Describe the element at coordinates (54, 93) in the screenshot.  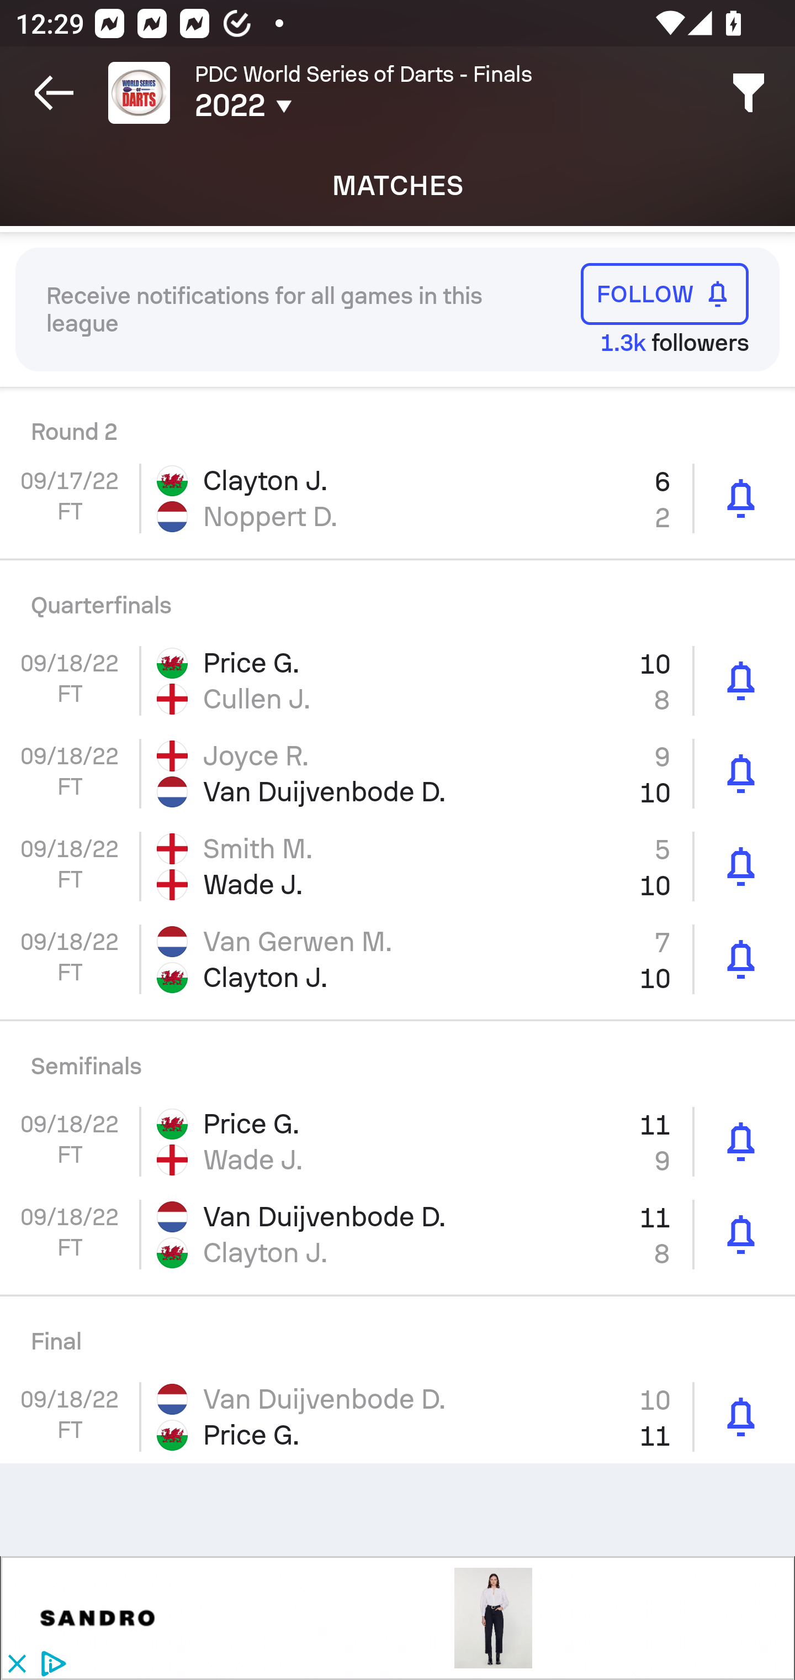
I see `Navigate up` at that location.